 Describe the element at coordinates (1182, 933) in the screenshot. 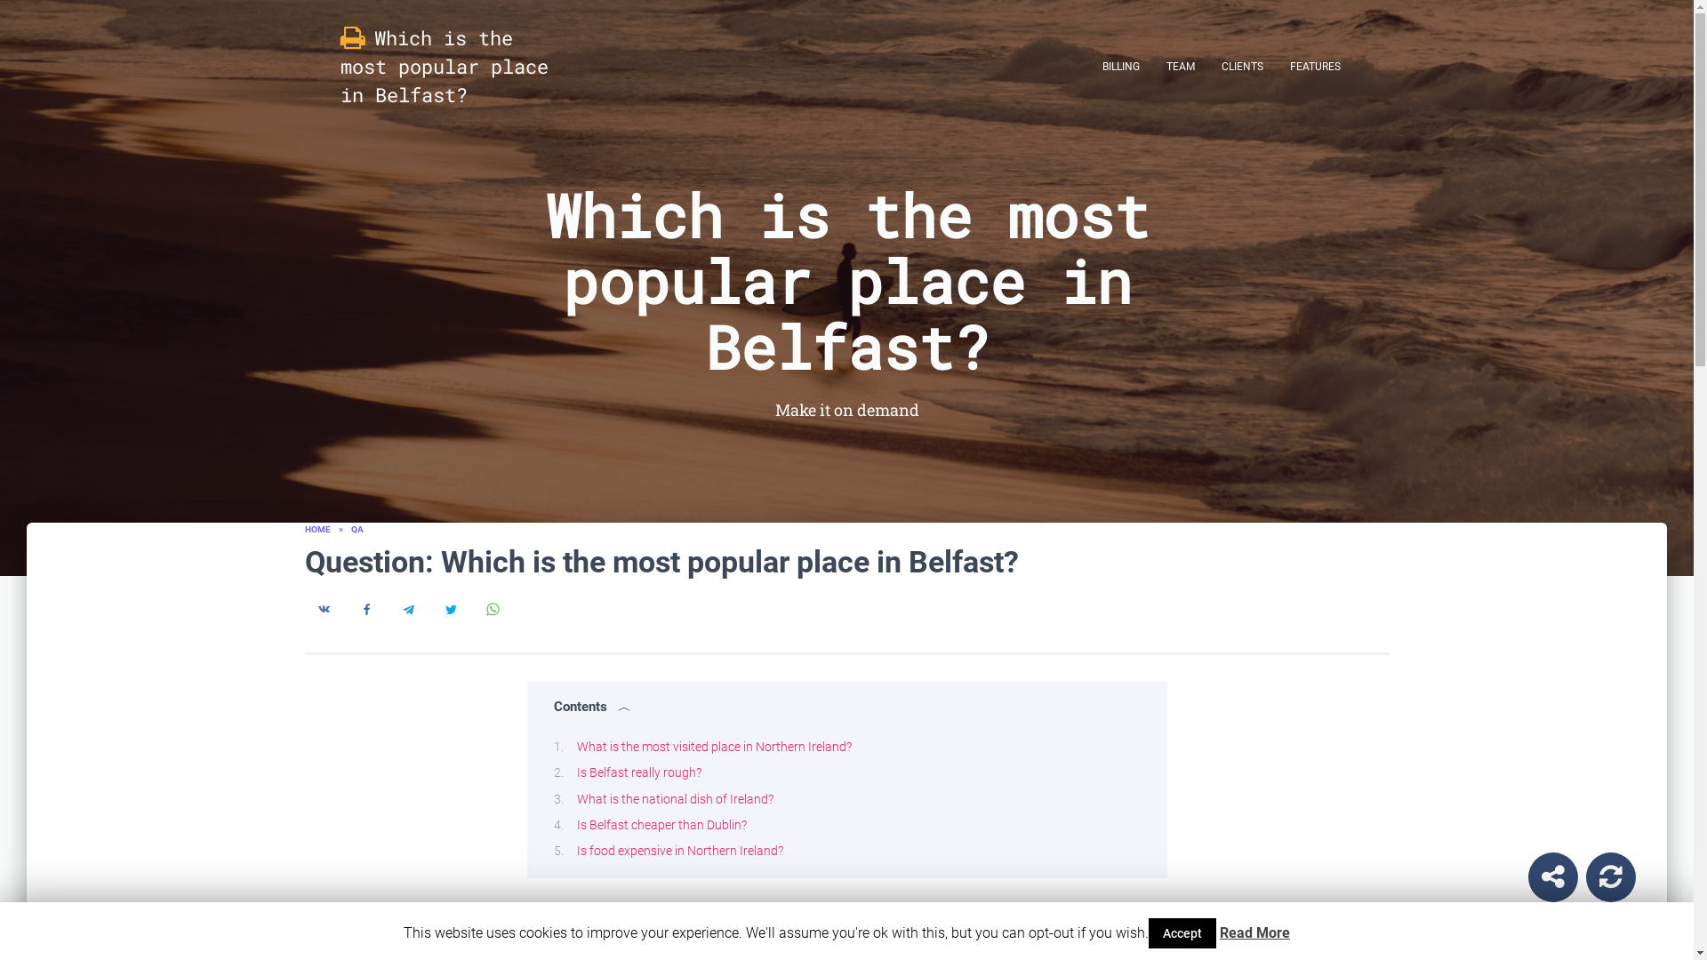

I see `Accept` at that location.